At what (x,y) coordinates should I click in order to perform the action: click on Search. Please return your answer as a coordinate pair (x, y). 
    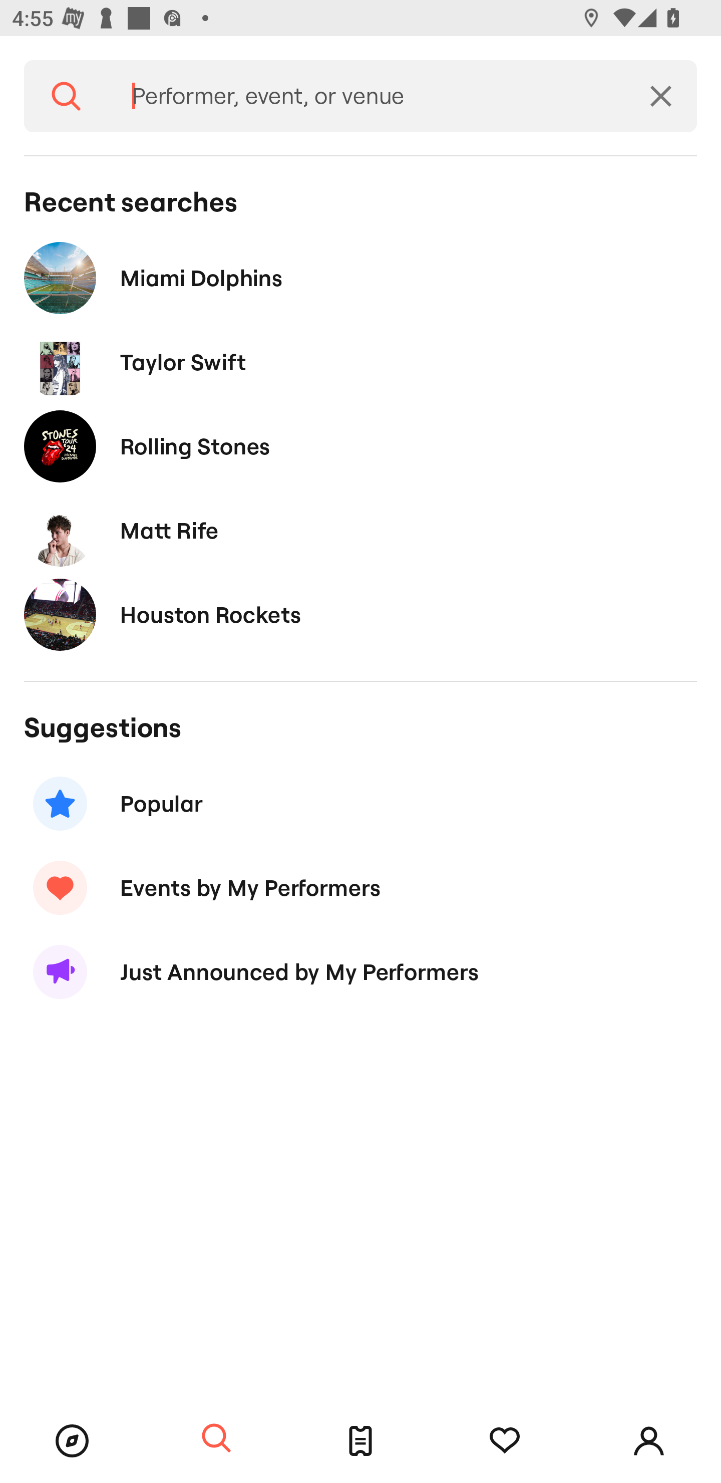
    Looking at the image, I should click on (216, 1439).